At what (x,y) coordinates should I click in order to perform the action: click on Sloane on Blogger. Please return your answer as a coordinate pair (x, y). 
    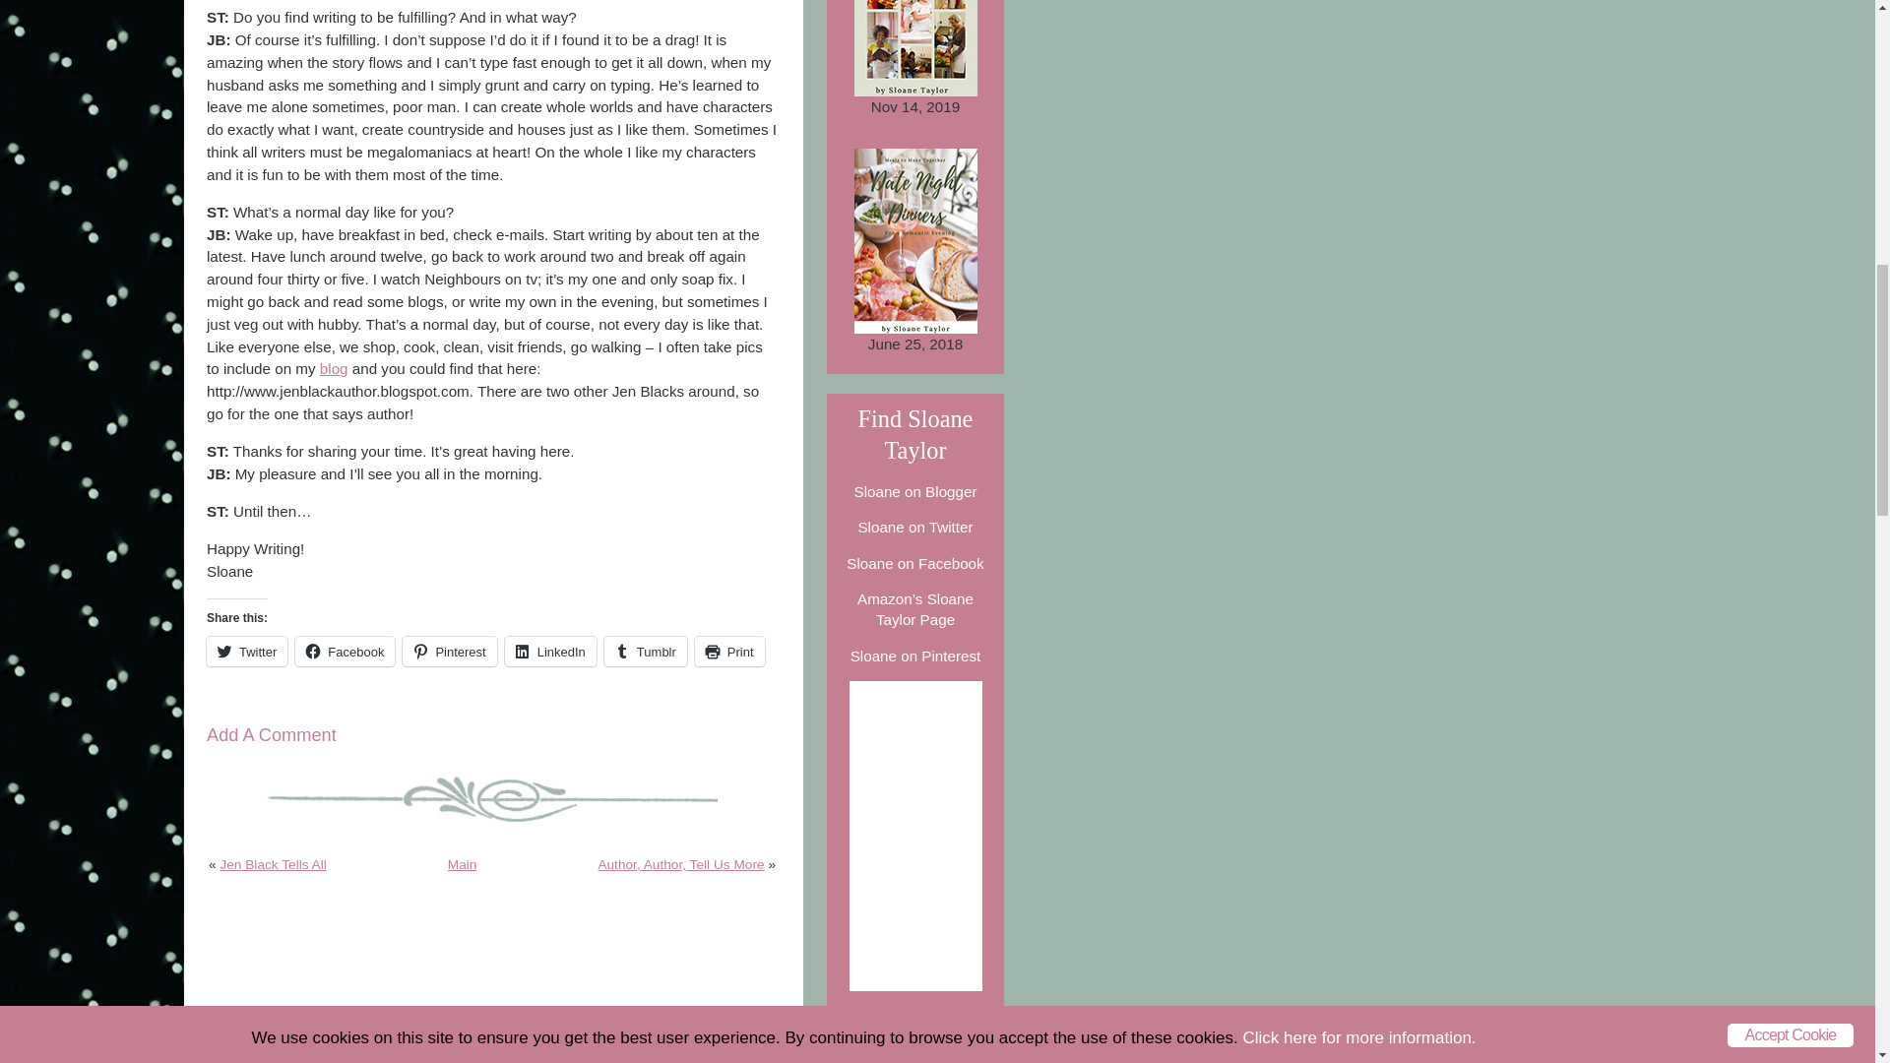
    Looking at the image, I should click on (915, 491).